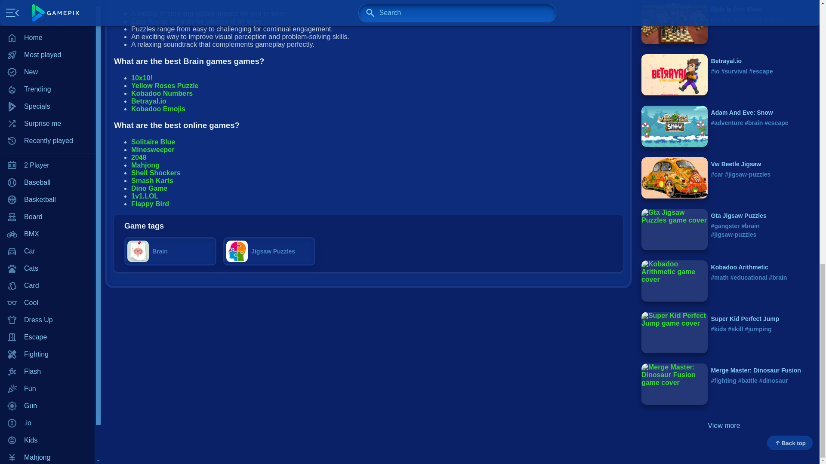 Image resolution: width=826 pixels, height=464 pixels. I want to click on War, so click(47, 28).